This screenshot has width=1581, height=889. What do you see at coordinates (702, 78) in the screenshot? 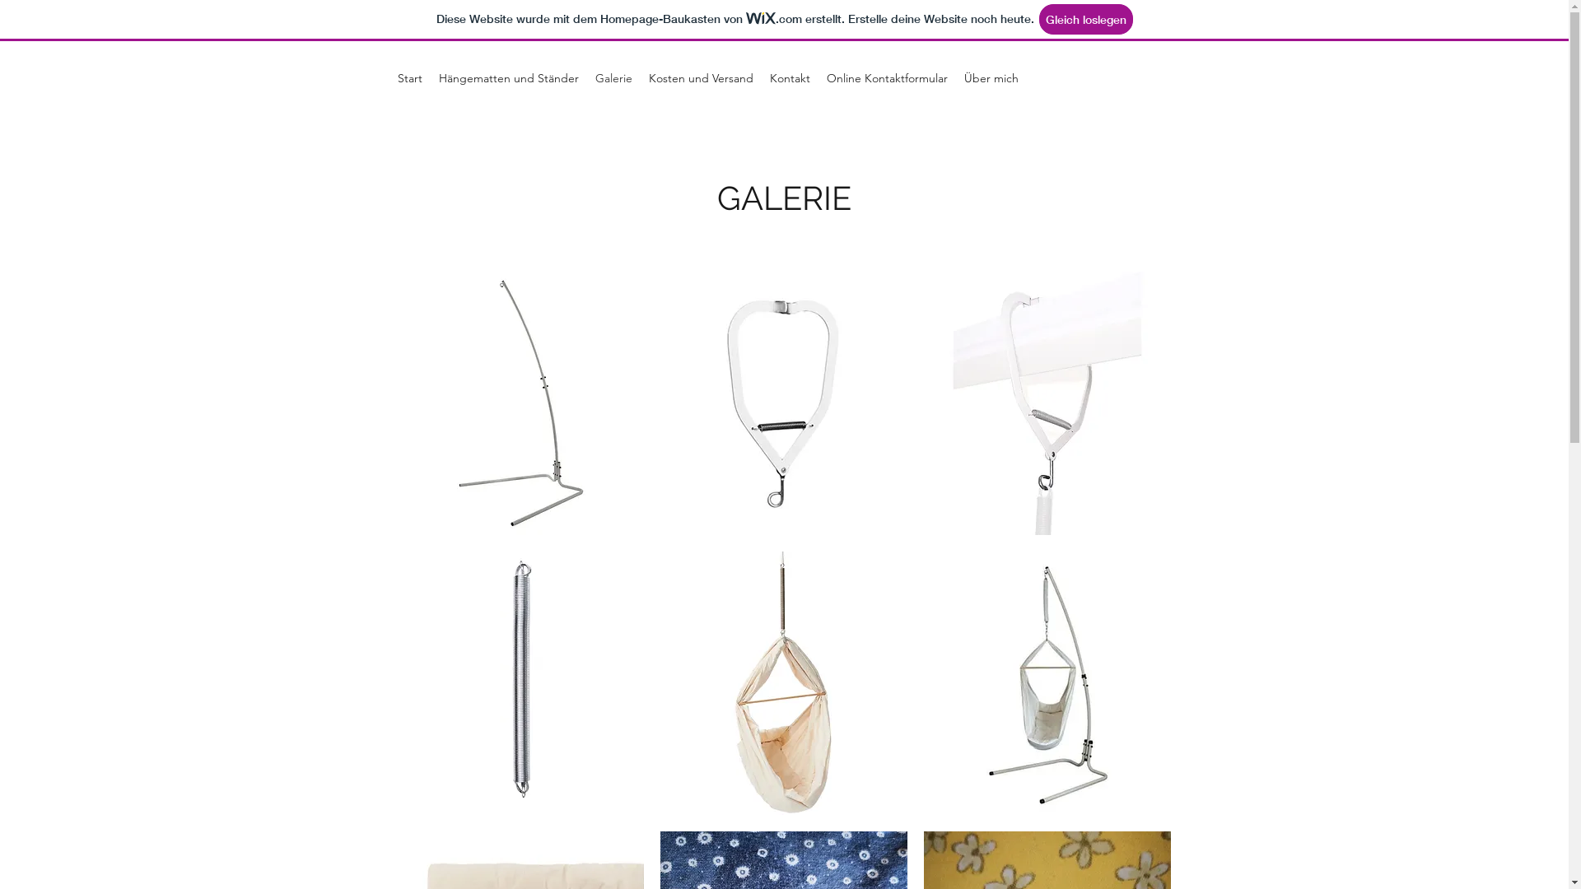
I see `Kosten und Versand` at bounding box center [702, 78].